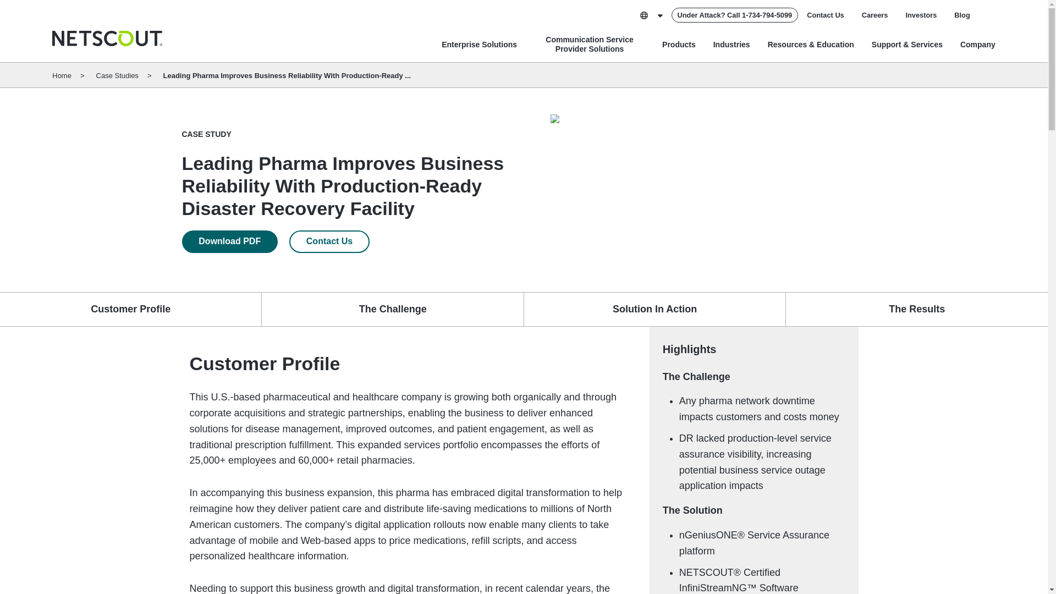  Describe the element at coordinates (654, 309) in the screenshot. I see `Solution In Action` at that location.